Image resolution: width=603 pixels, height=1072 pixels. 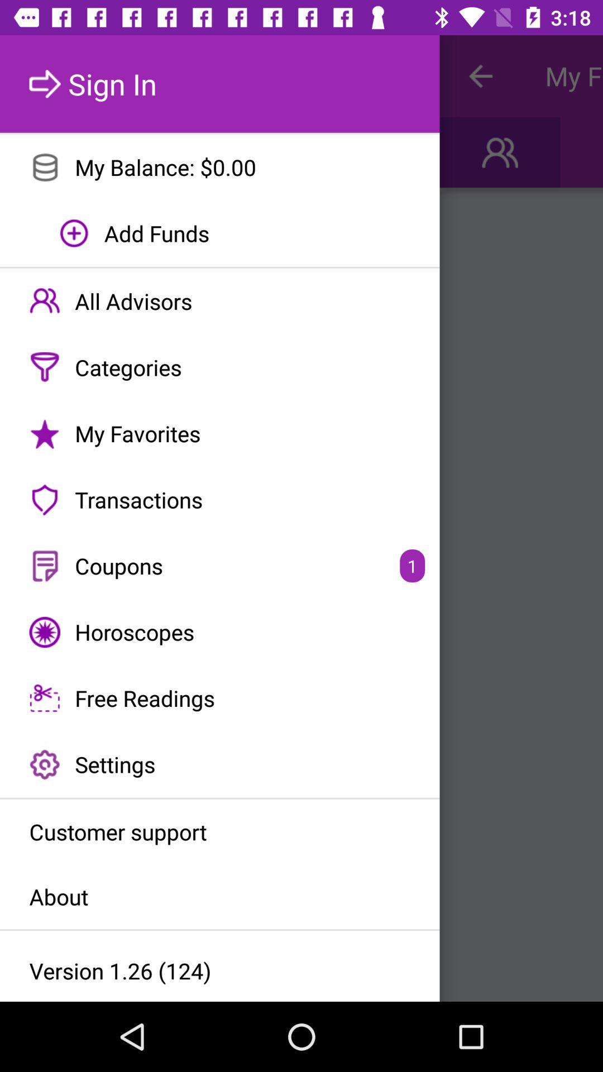 I want to click on flip to categories, so click(x=220, y=367).